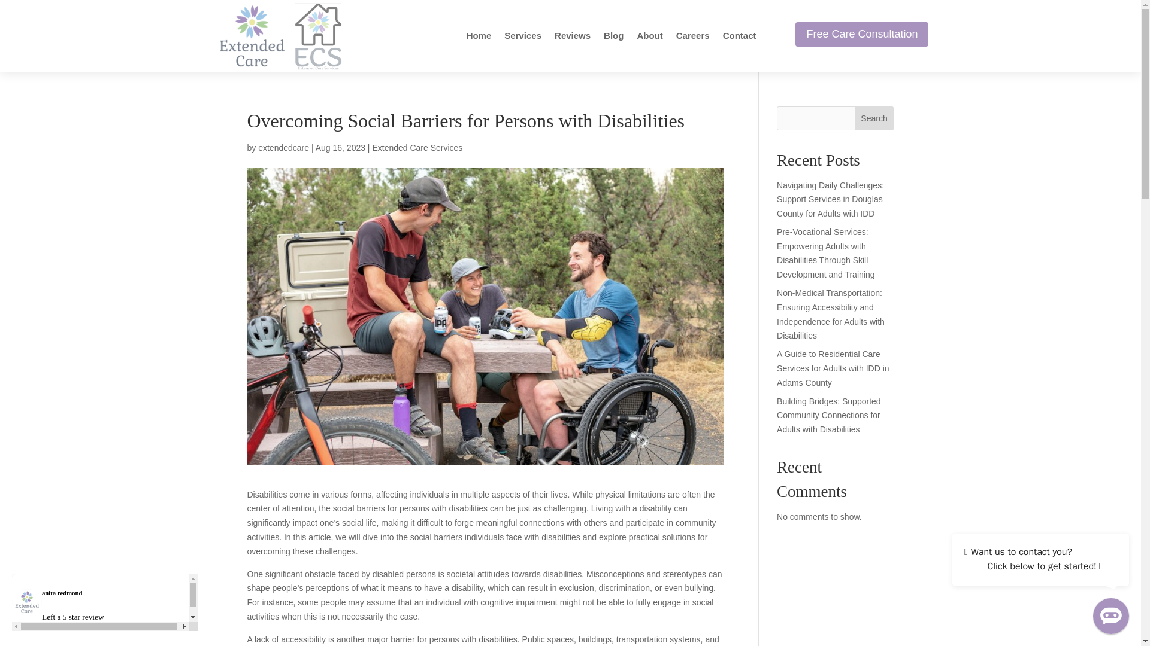 The width and height of the screenshot is (1150, 646). Describe the element at coordinates (874, 118) in the screenshot. I see `Search` at that location.